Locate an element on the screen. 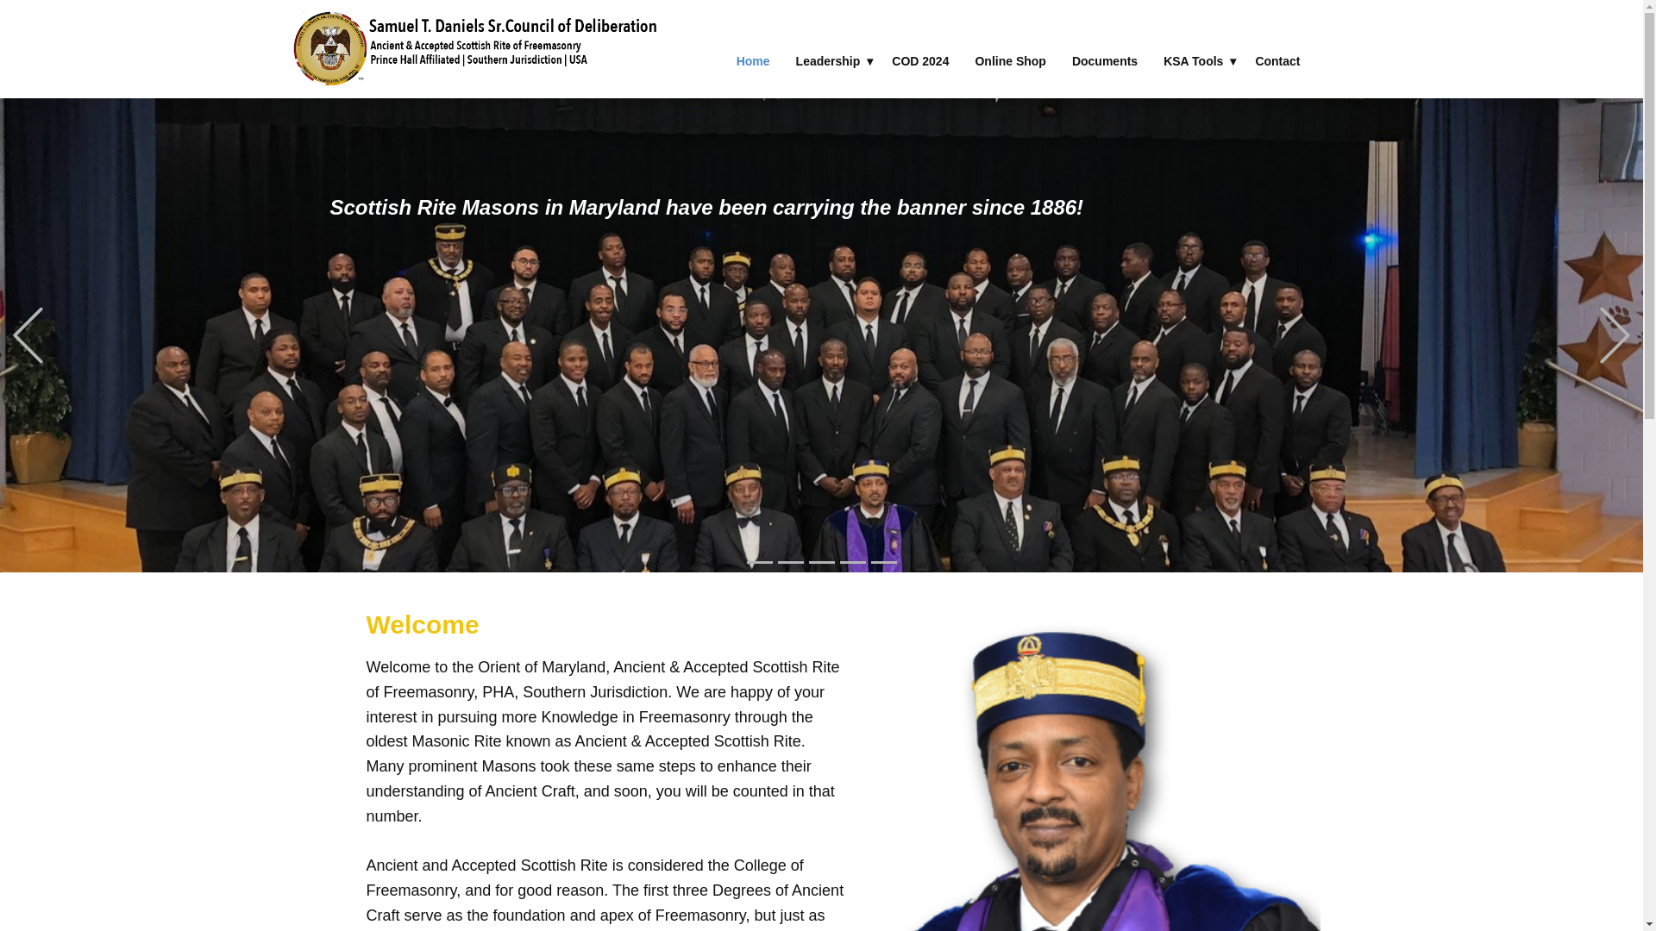  KSA Tools is located at coordinates (1196, 60).